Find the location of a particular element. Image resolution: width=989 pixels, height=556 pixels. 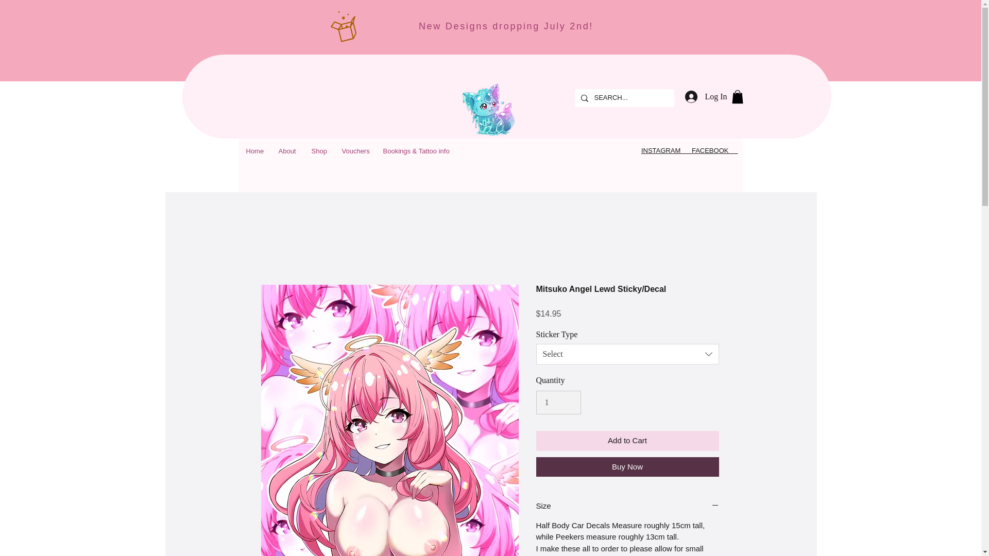

Select is located at coordinates (627, 354).